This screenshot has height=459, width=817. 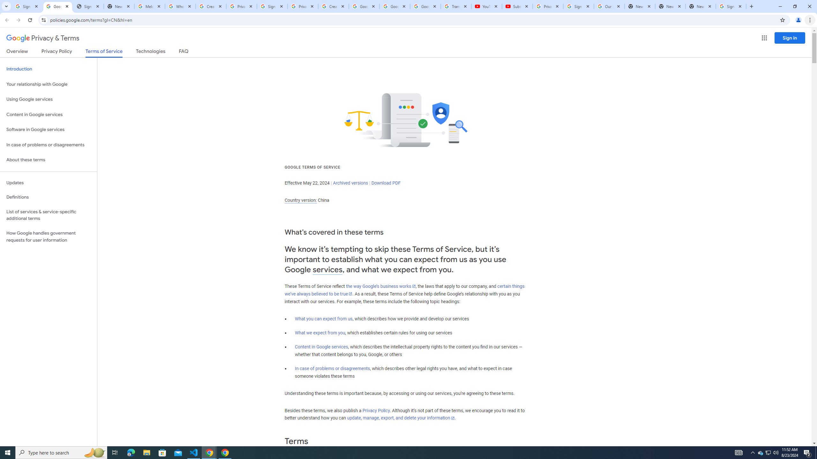 I want to click on Sign in - Google Accounts, so click(x=578, y=6).